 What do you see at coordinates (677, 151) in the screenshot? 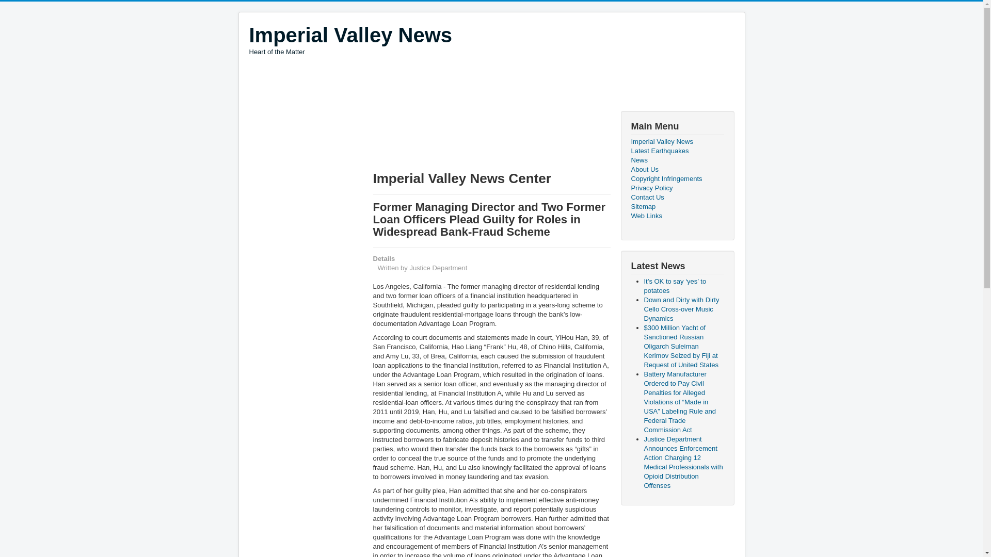
I see `Latest Earthquakes` at bounding box center [677, 151].